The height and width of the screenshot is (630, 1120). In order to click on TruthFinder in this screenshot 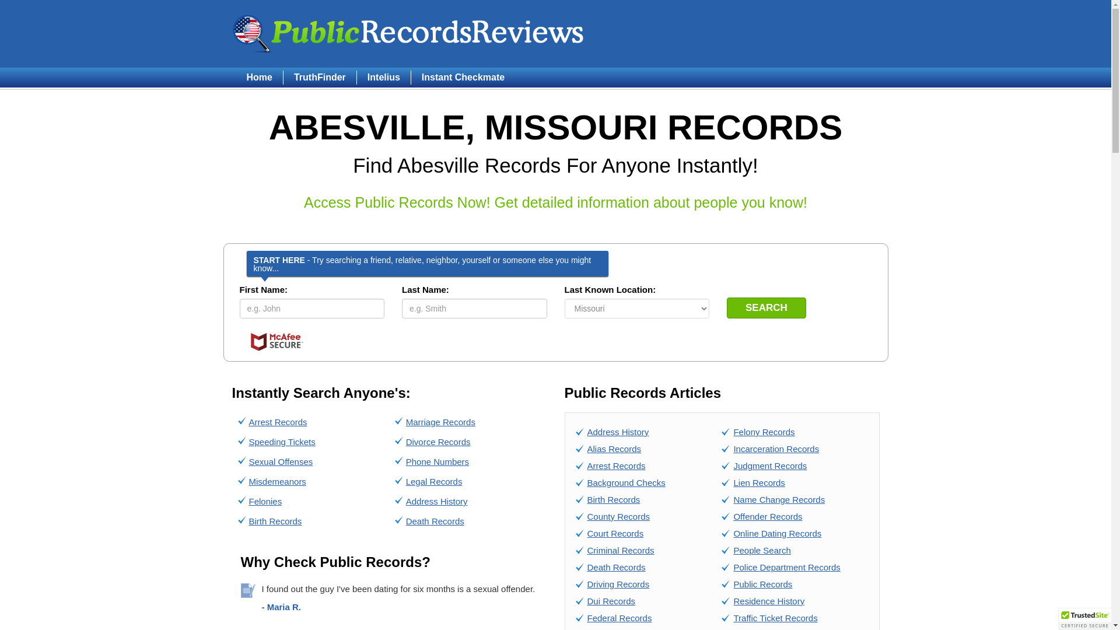, I will do `click(320, 77)`.